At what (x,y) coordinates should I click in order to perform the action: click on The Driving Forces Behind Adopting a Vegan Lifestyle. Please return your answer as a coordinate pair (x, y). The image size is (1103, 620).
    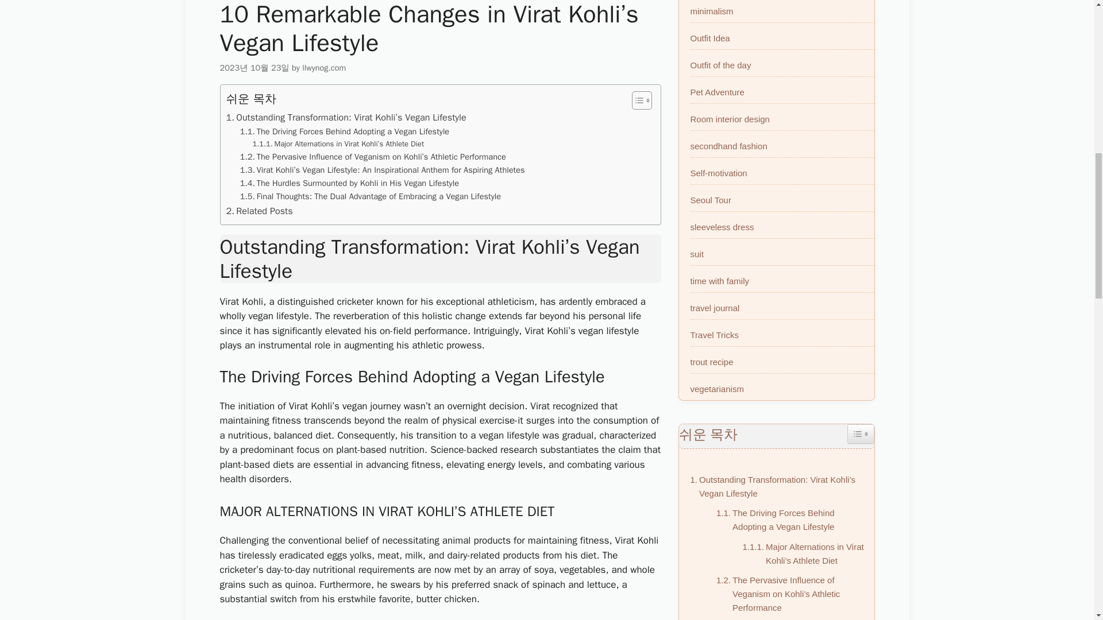
    Looking at the image, I should click on (345, 131).